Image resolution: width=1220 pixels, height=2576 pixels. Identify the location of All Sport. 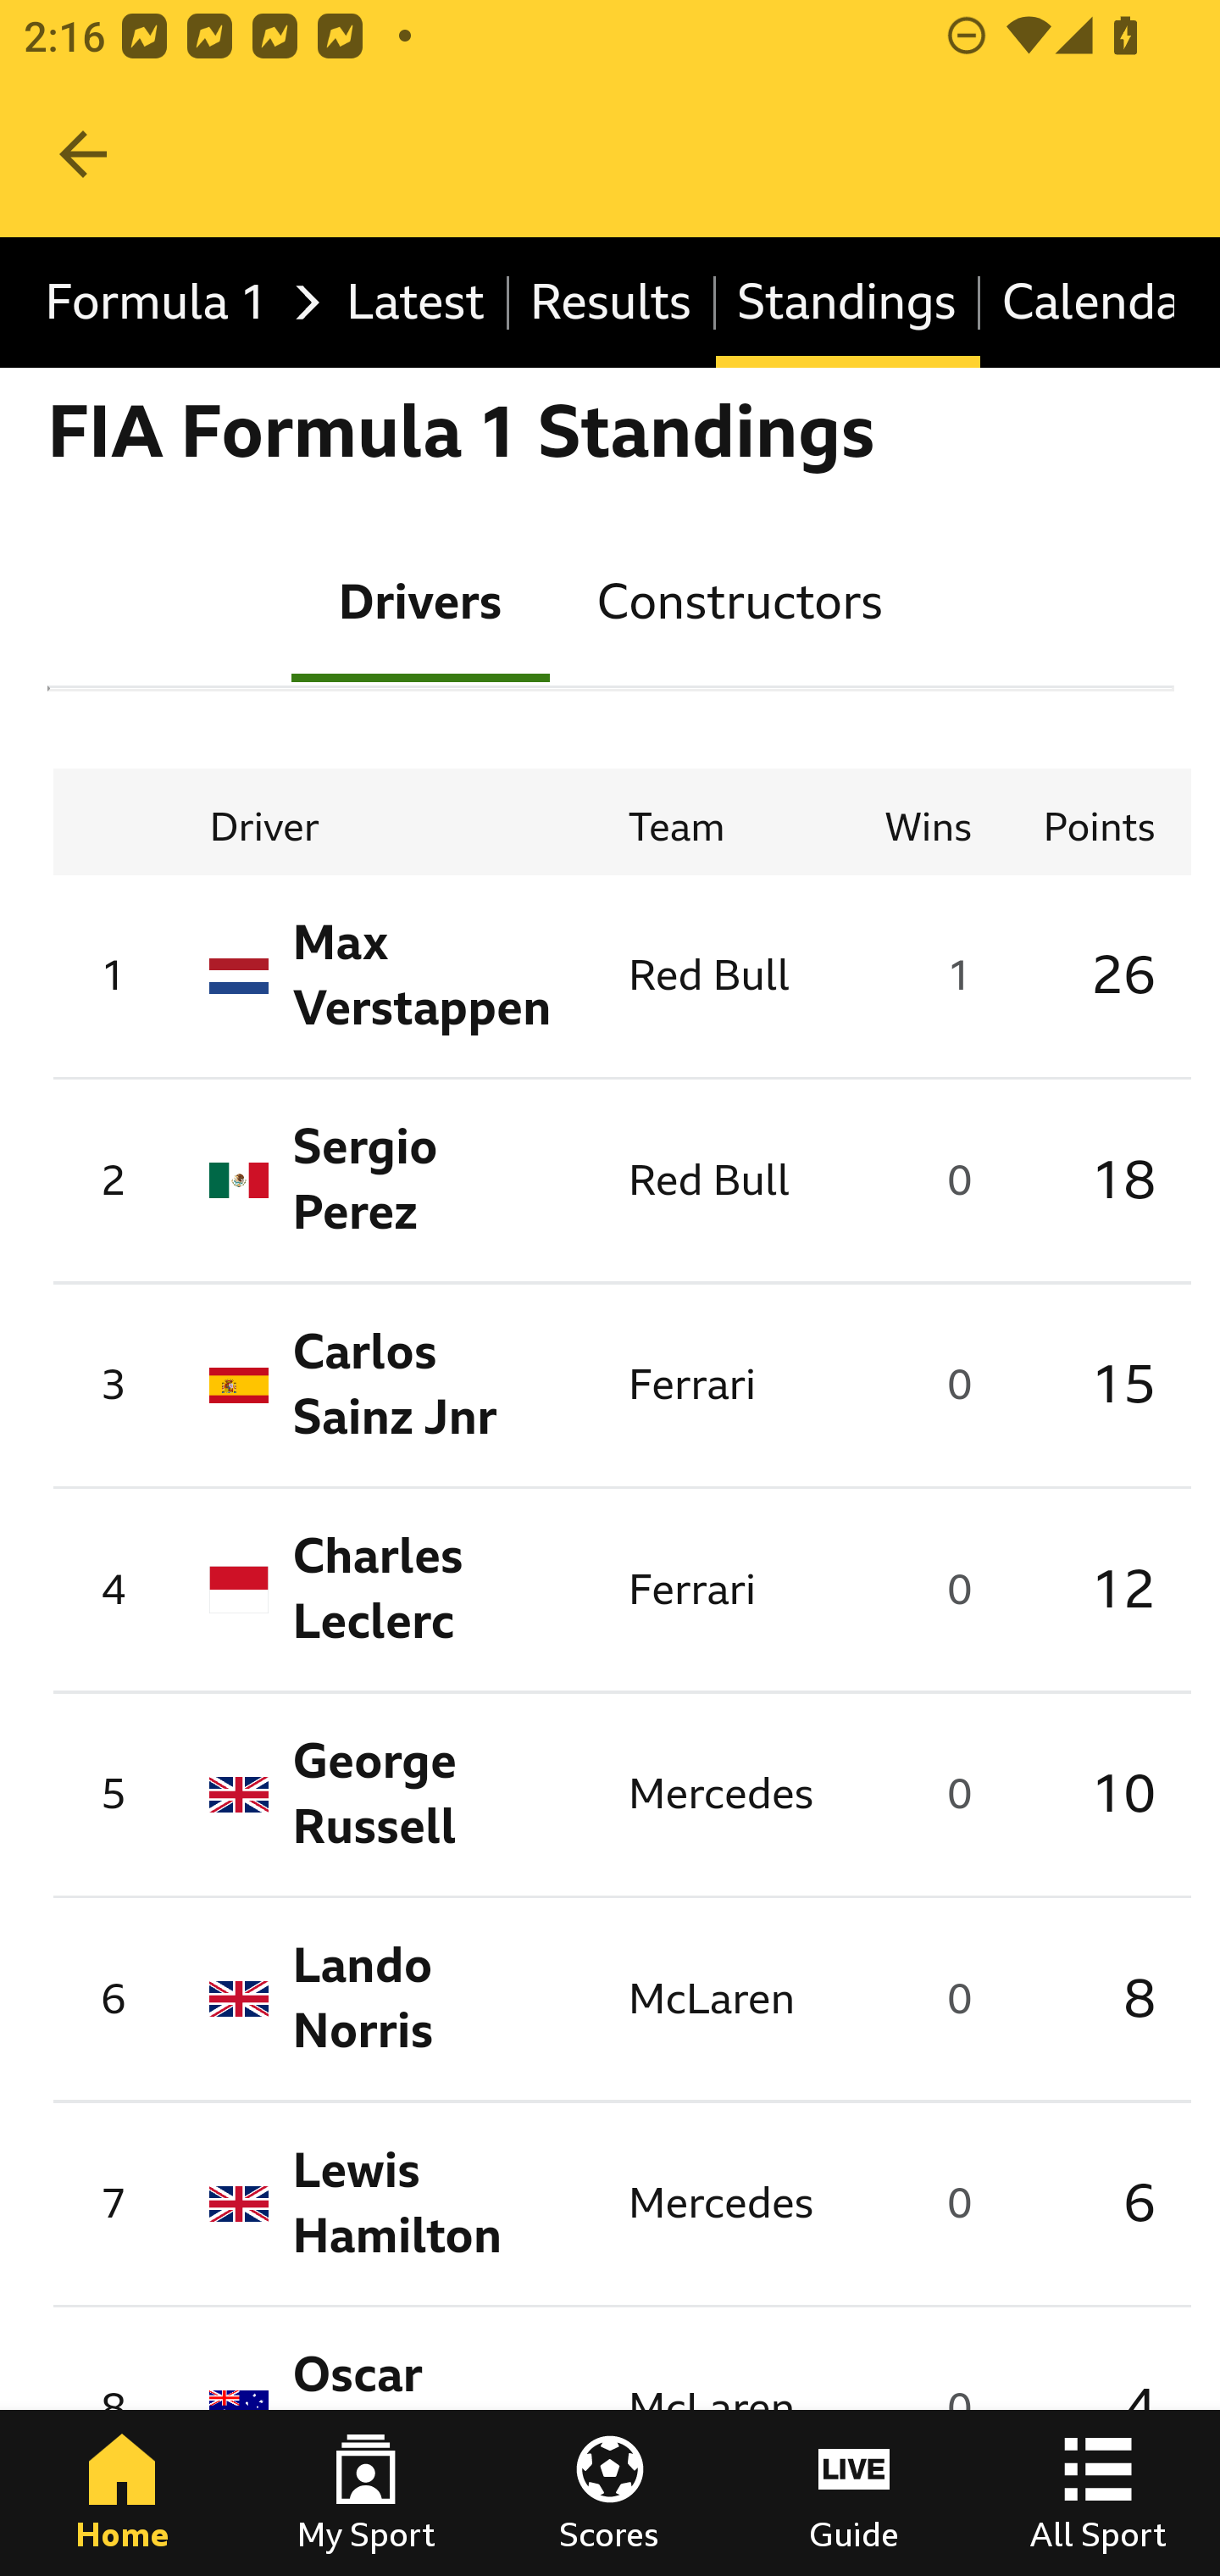
(1098, 2493).